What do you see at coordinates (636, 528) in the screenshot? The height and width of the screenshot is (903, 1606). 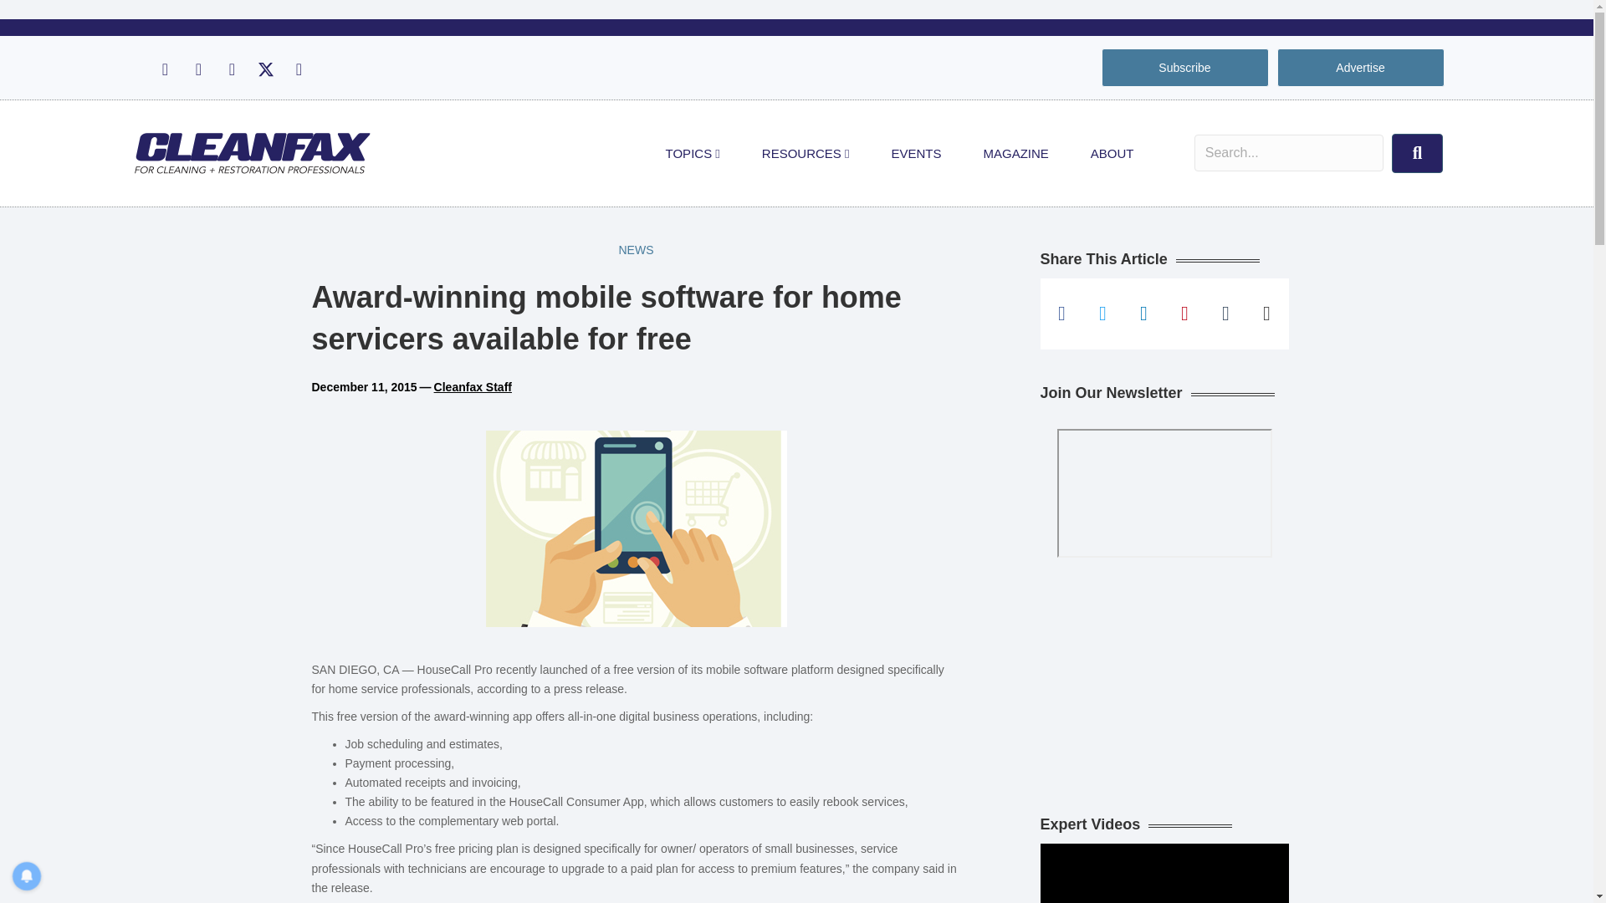 I see `Going-Mobile-618` at bounding box center [636, 528].